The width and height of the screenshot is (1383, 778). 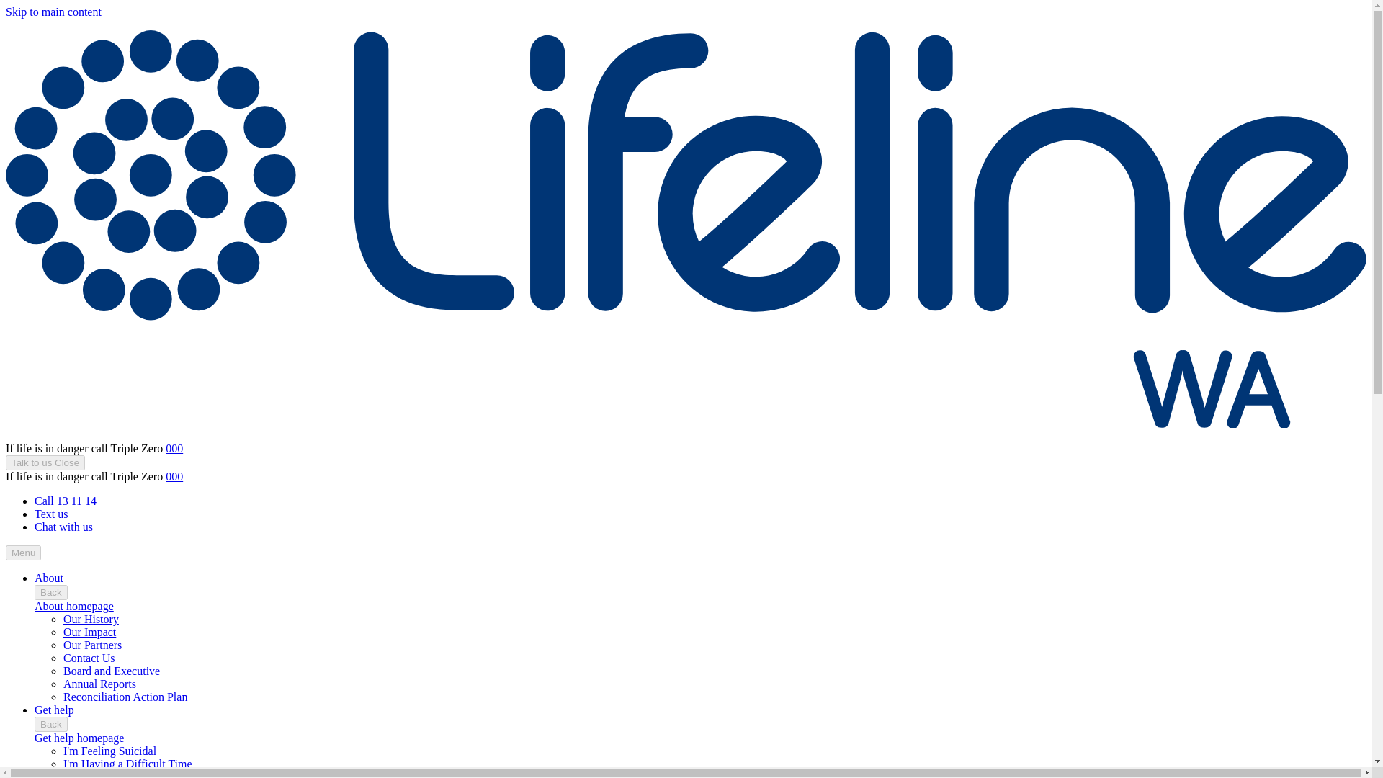 What do you see at coordinates (53, 12) in the screenshot?
I see `Skip to main content` at bounding box center [53, 12].